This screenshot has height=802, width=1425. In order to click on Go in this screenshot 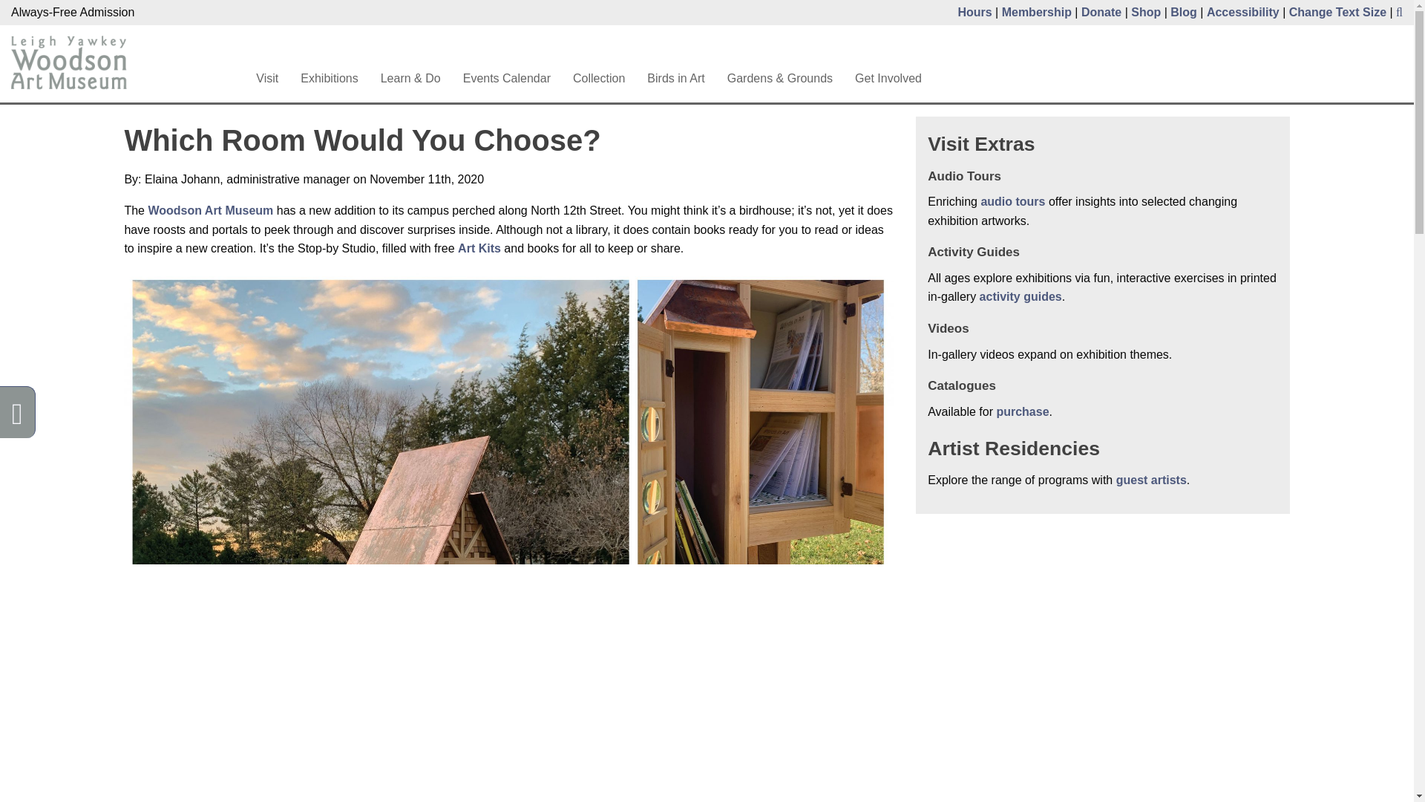, I will do `click(907, 49)`.